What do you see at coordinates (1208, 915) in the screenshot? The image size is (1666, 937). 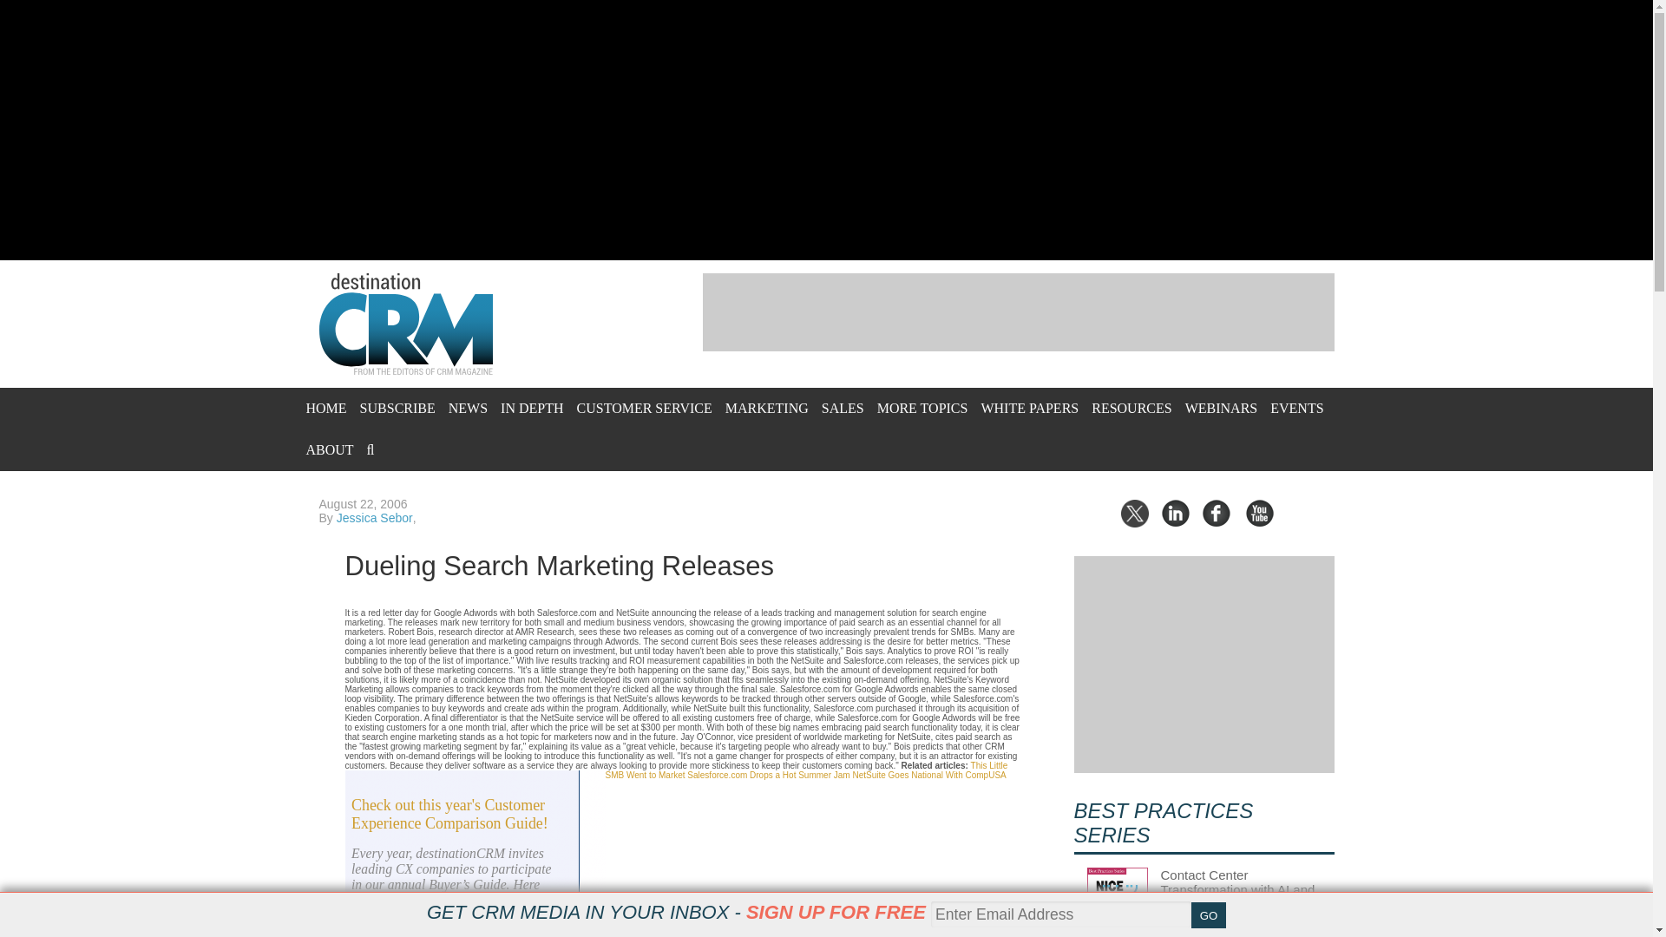 I see `GO` at bounding box center [1208, 915].